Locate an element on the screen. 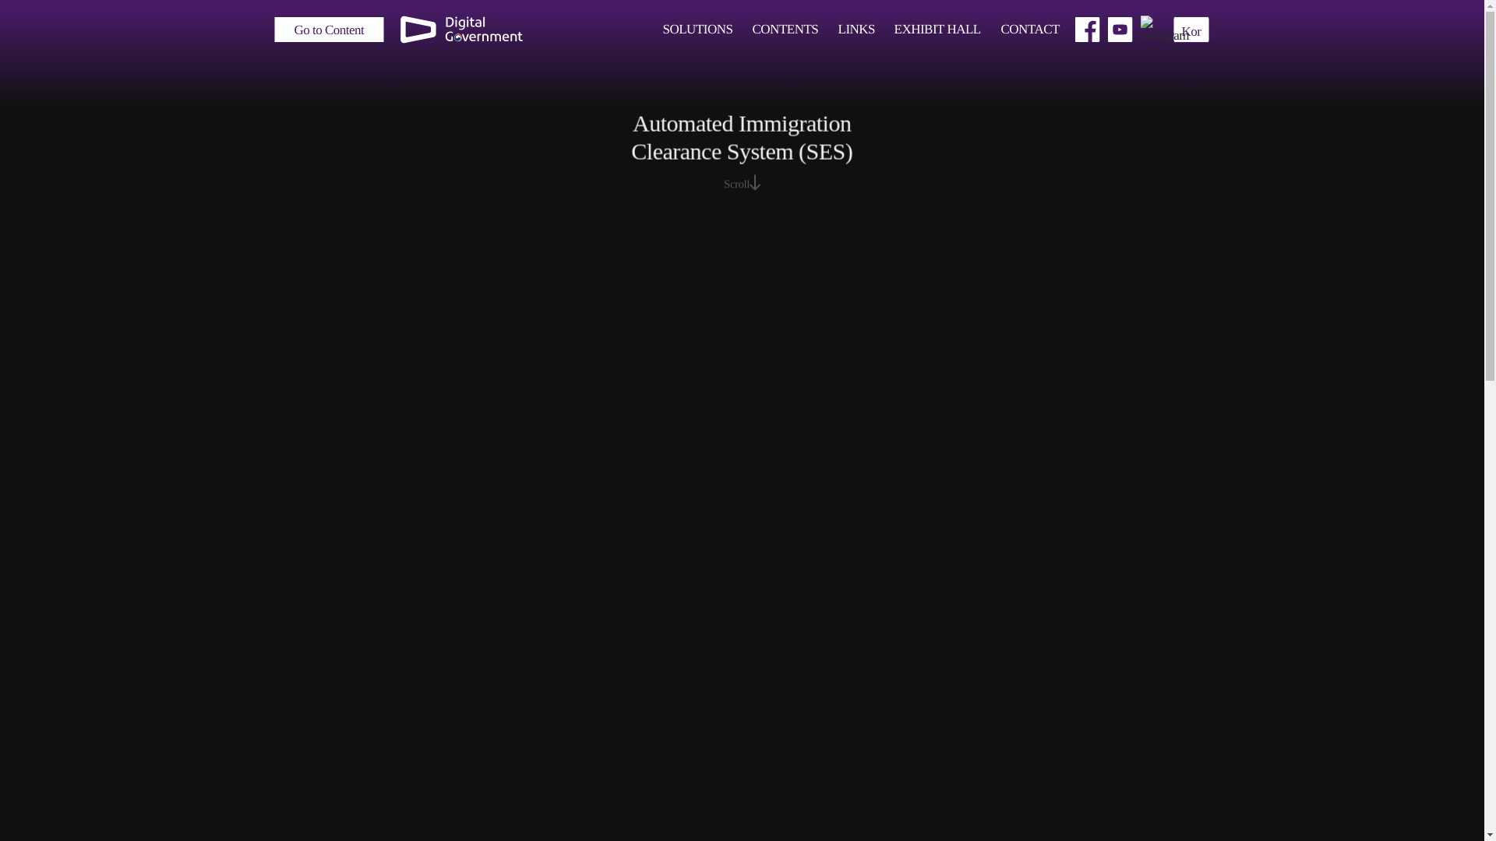 This screenshot has height=841, width=1496. CONTENTS is located at coordinates (785, 30).